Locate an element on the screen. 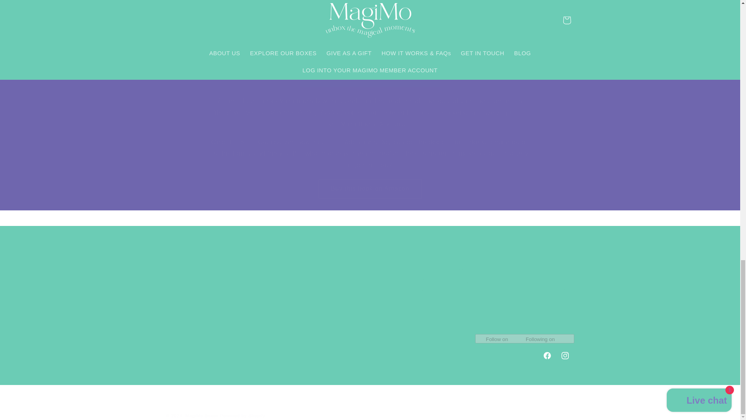 This screenshot has width=746, height=420. Pete The Cat, Valentines Day is Cool is located at coordinates (370, 77).